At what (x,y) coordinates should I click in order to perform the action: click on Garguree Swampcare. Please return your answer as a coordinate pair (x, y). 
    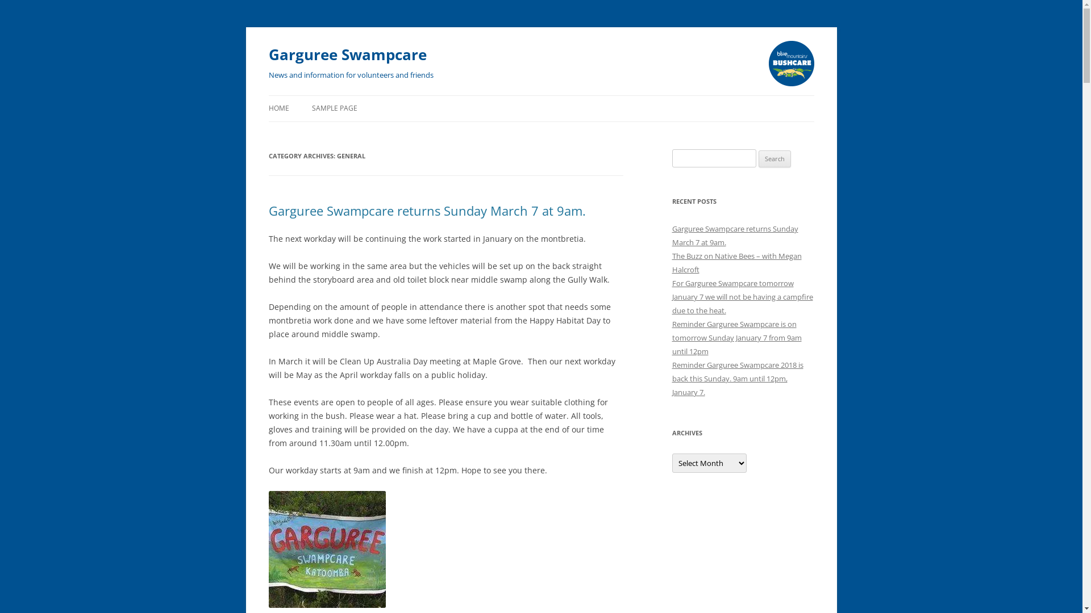
    Looking at the image, I should click on (347, 54).